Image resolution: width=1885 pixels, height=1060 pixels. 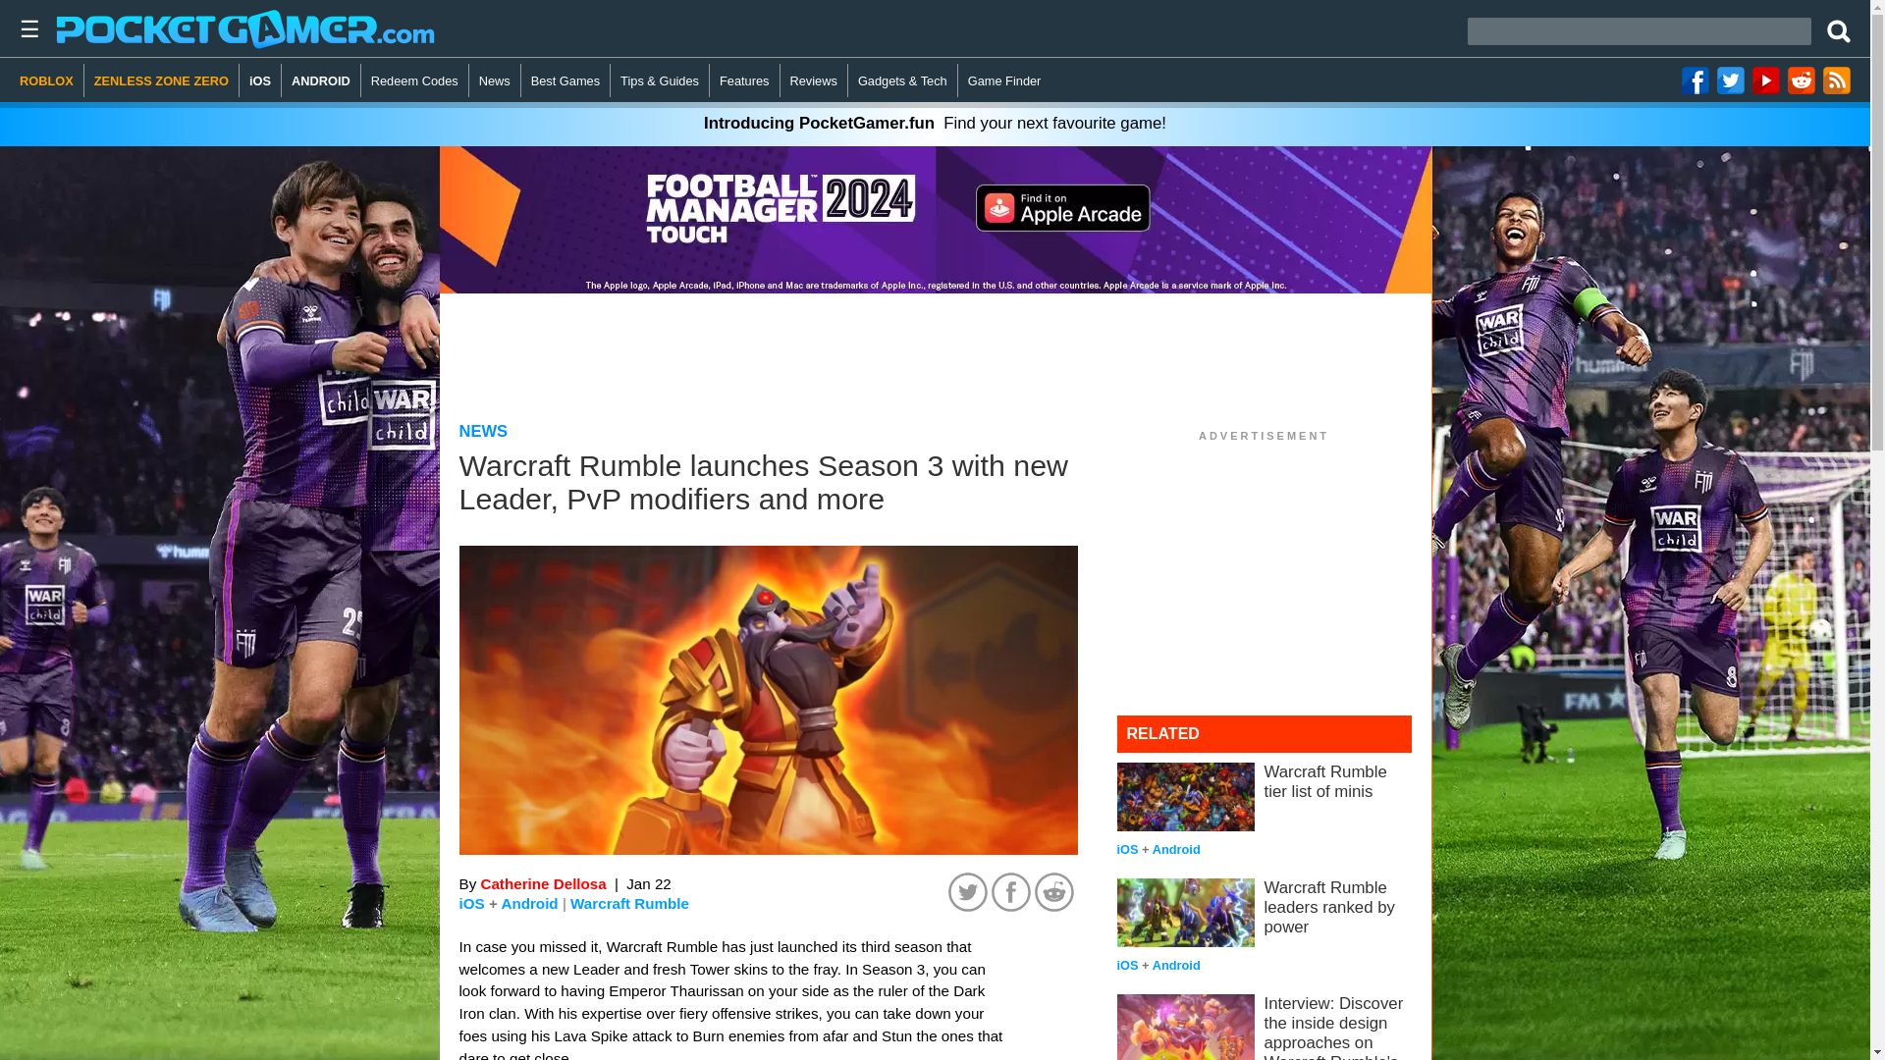 I want to click on News, so click(x=495, y=80).